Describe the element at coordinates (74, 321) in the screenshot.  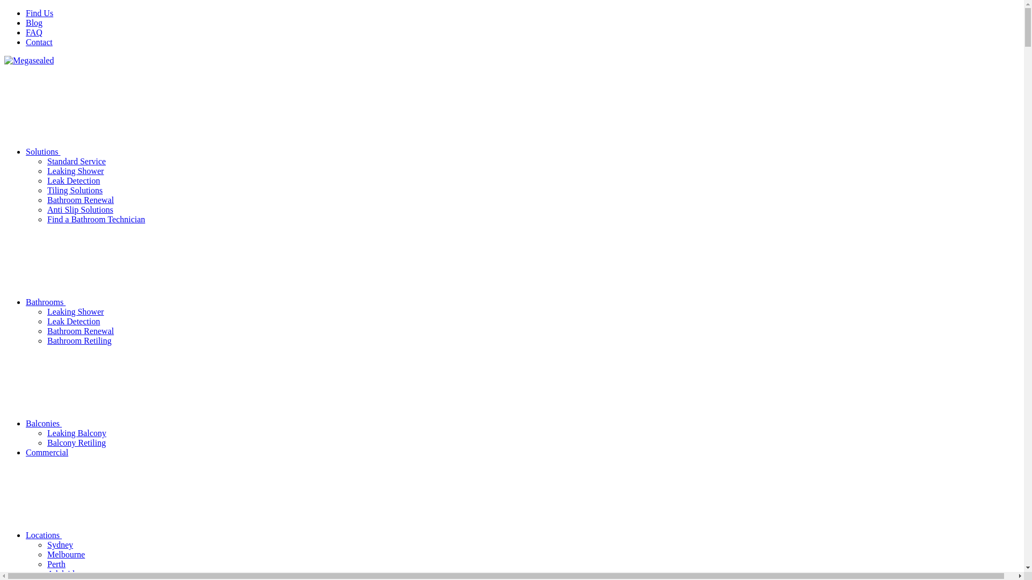
I see `Leak Detection` at that location.